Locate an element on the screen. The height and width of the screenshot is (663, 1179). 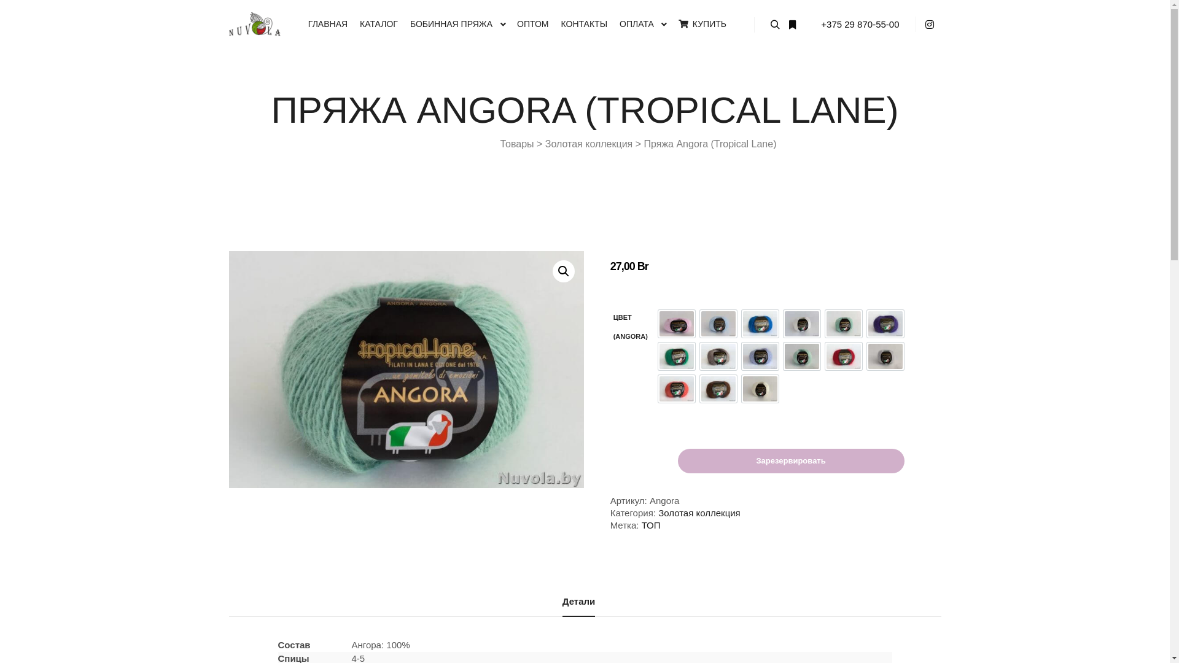
395 is located at coordinates (718, 356).